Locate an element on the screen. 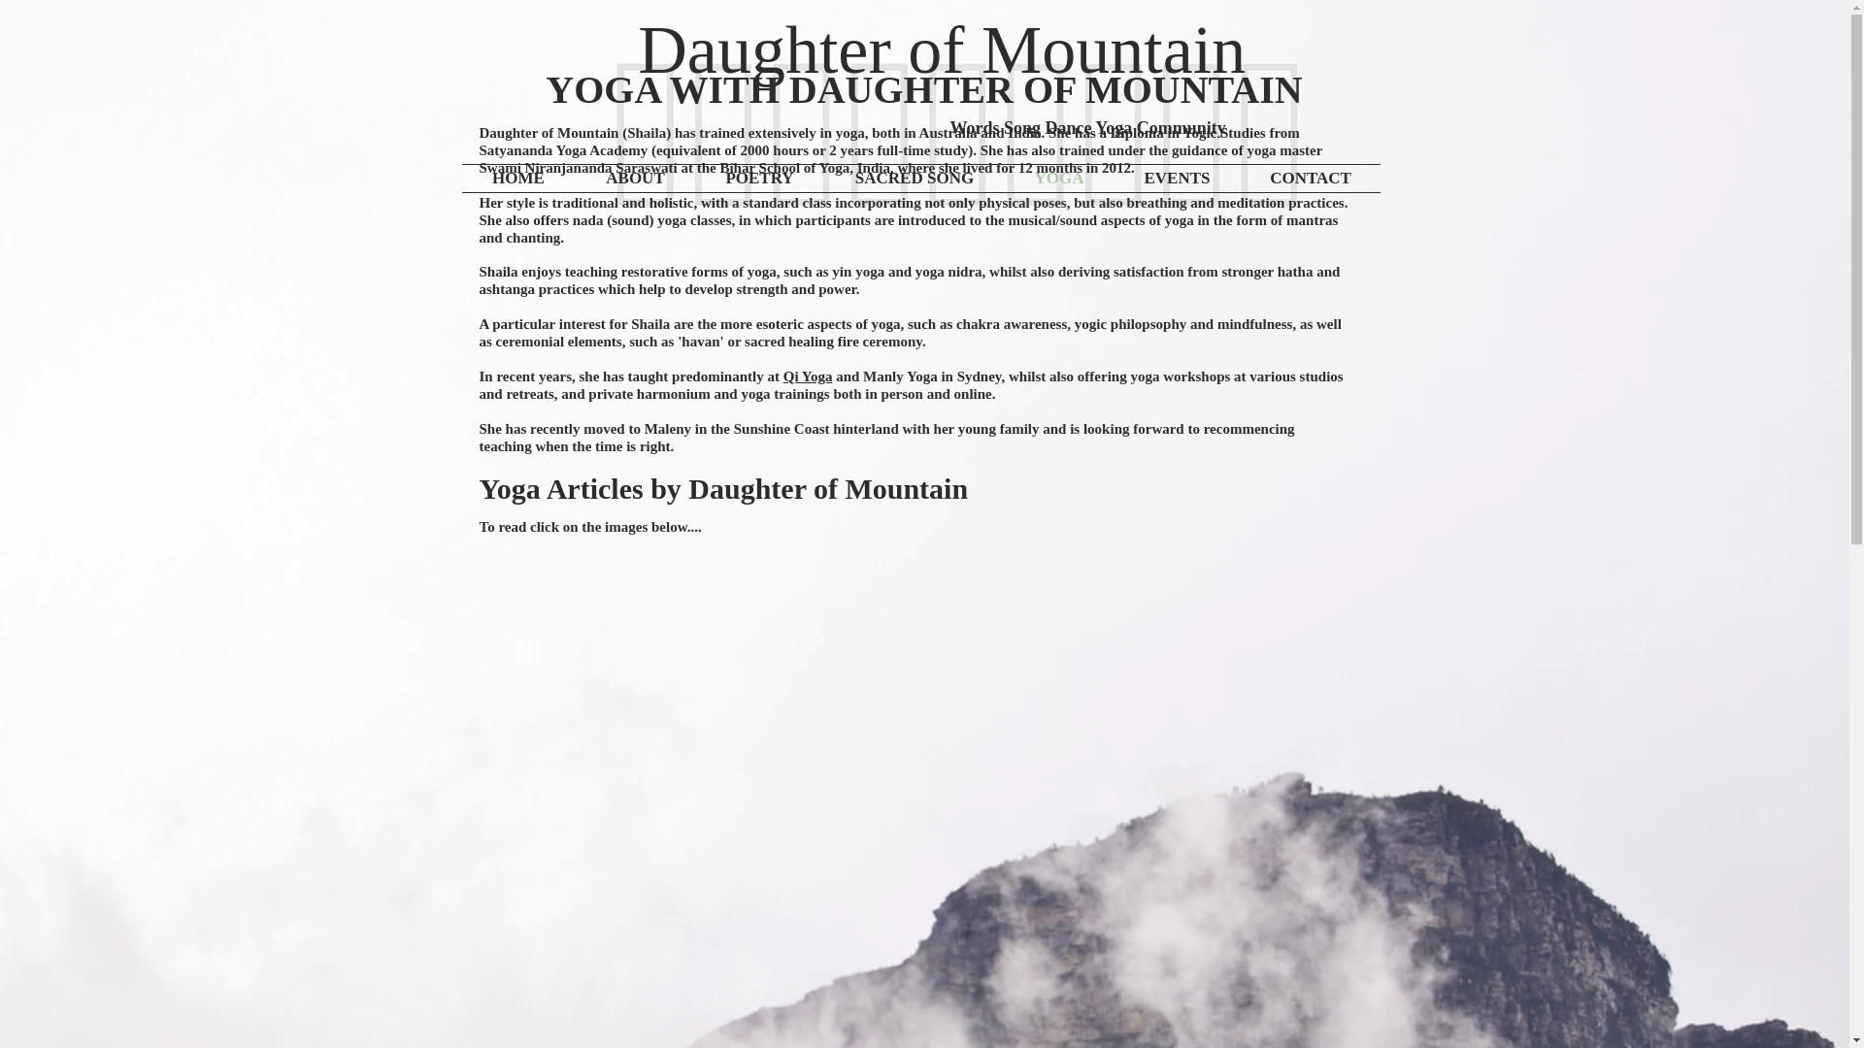 This screenshot has width=1864, height=1048. SACRED SONG is located at coordinates (914, 178).